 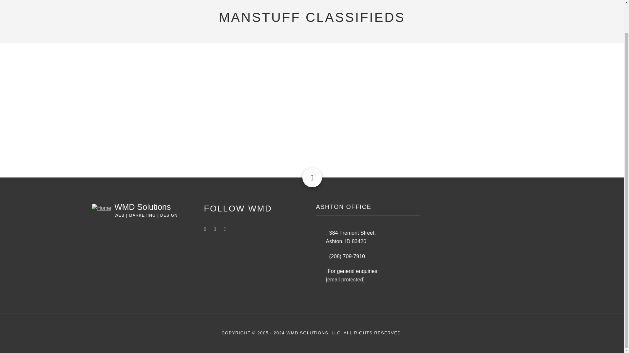 What do you see at coordinates (215, 229) in the screenshot?
I see `instagram` at bounding box center [215, 229].